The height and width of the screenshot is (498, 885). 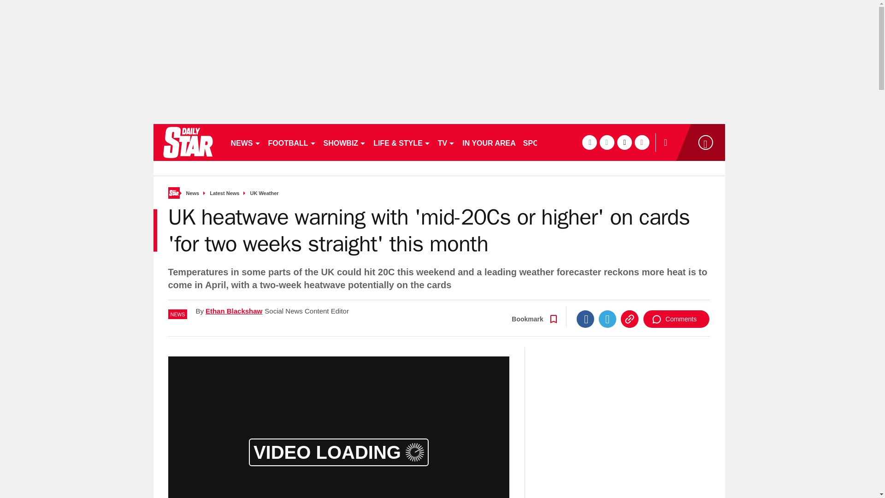 What do you see at coordinates (187, 142) in the screenshot?
I see `dailystar` at bounding box center [187, 142].